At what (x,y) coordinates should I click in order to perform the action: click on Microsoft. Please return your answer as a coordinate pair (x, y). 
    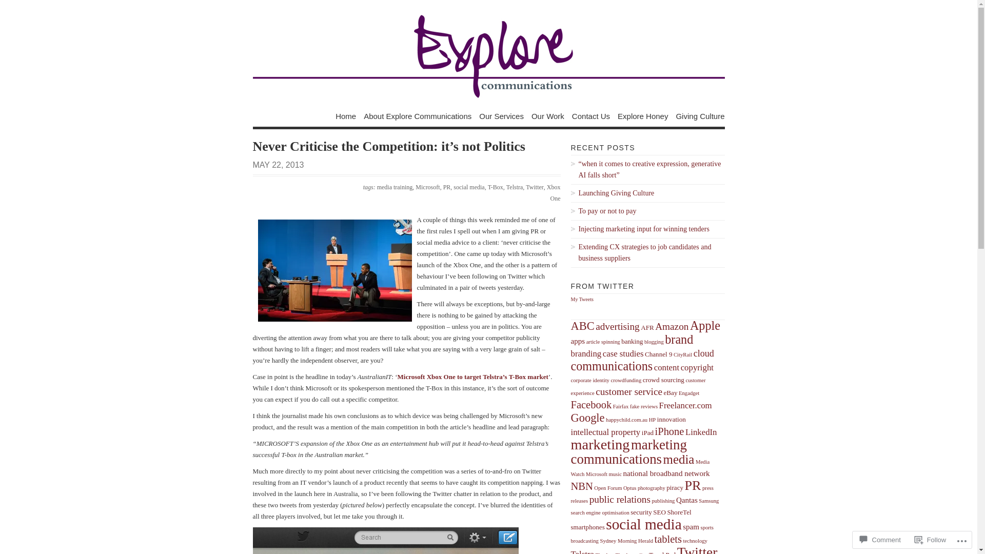
    Looking at the image, I should click on (428, 187).